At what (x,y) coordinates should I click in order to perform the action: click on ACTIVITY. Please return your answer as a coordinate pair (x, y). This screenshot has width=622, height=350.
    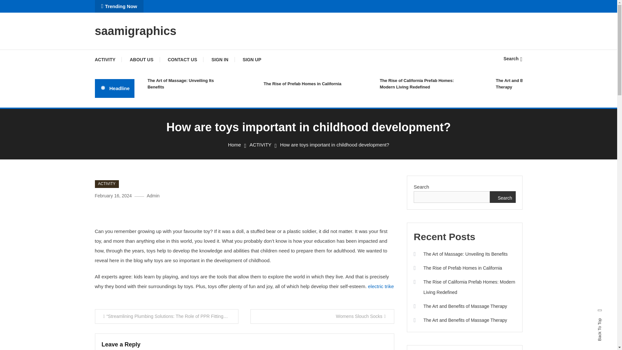
    Looking at the image, I should click on (108, 60).